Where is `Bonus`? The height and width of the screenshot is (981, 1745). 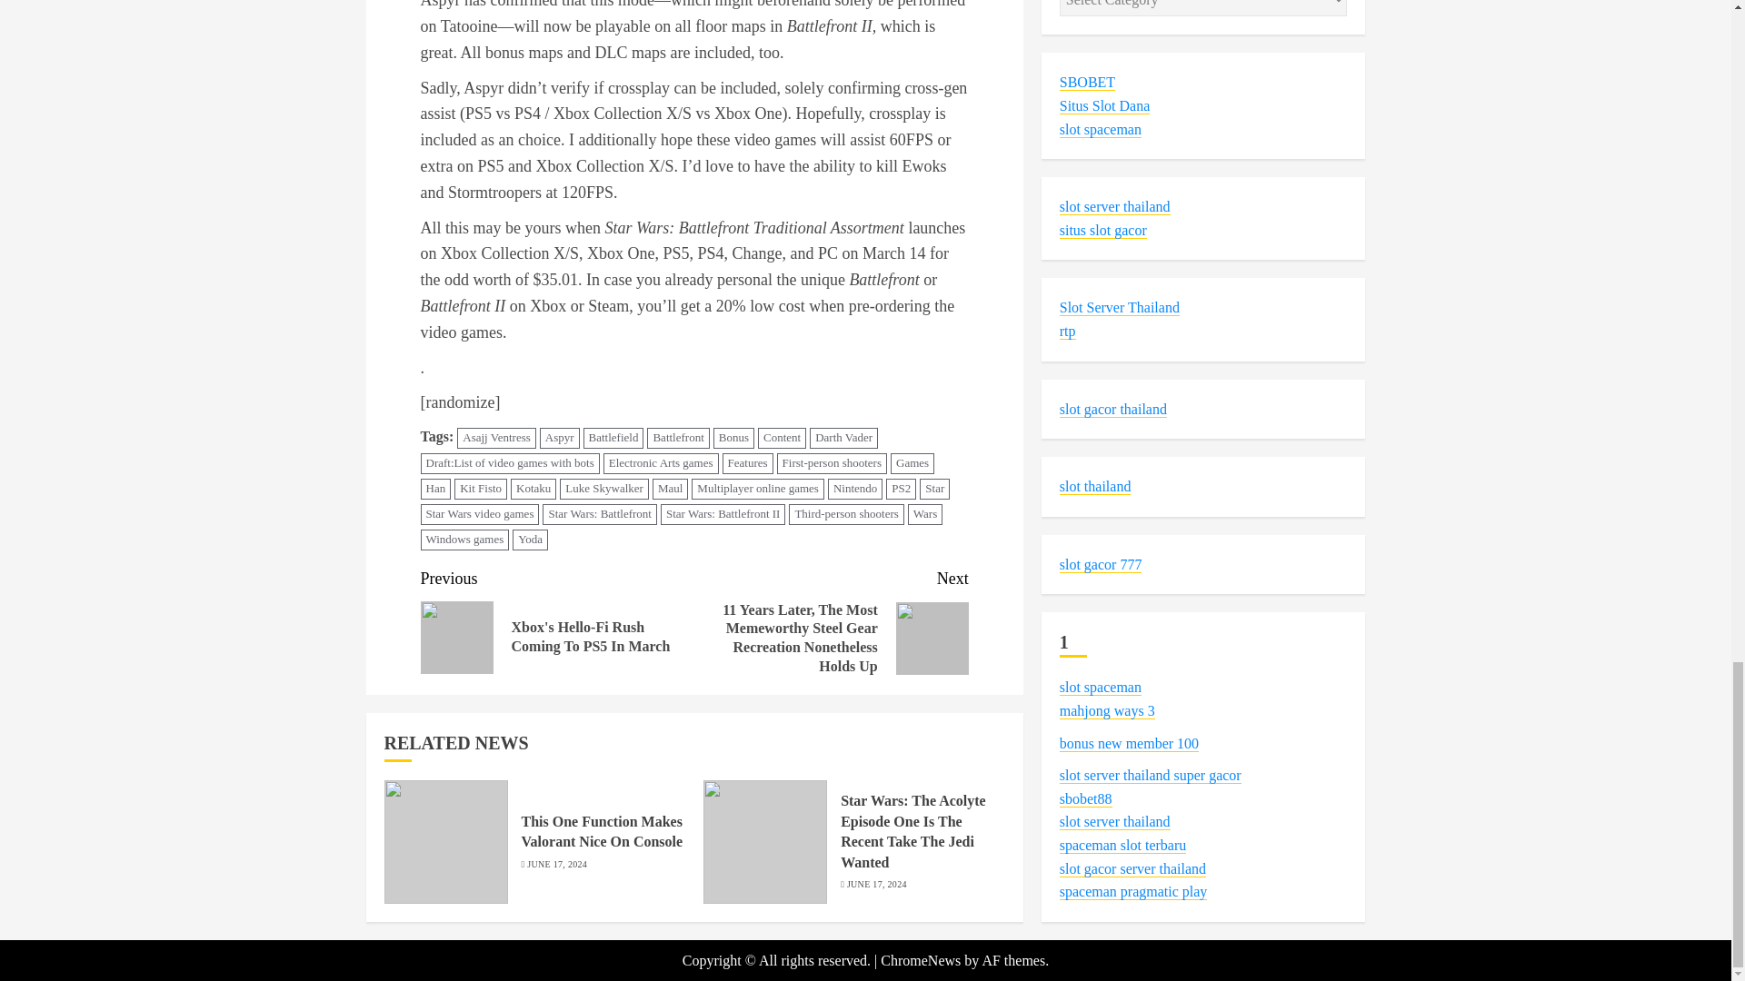 Bonus is located at coordinates (733, 438).